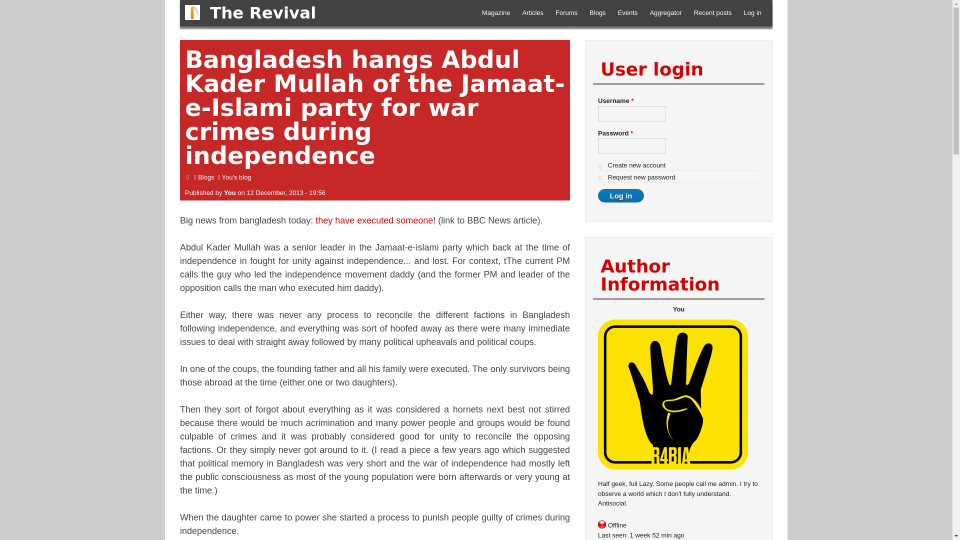 The width and height of the screenshot is (960, 540). What do you see at coordinates (532, 13) in the screenshot?
I see `Articles` at bounding box center [532, 13].